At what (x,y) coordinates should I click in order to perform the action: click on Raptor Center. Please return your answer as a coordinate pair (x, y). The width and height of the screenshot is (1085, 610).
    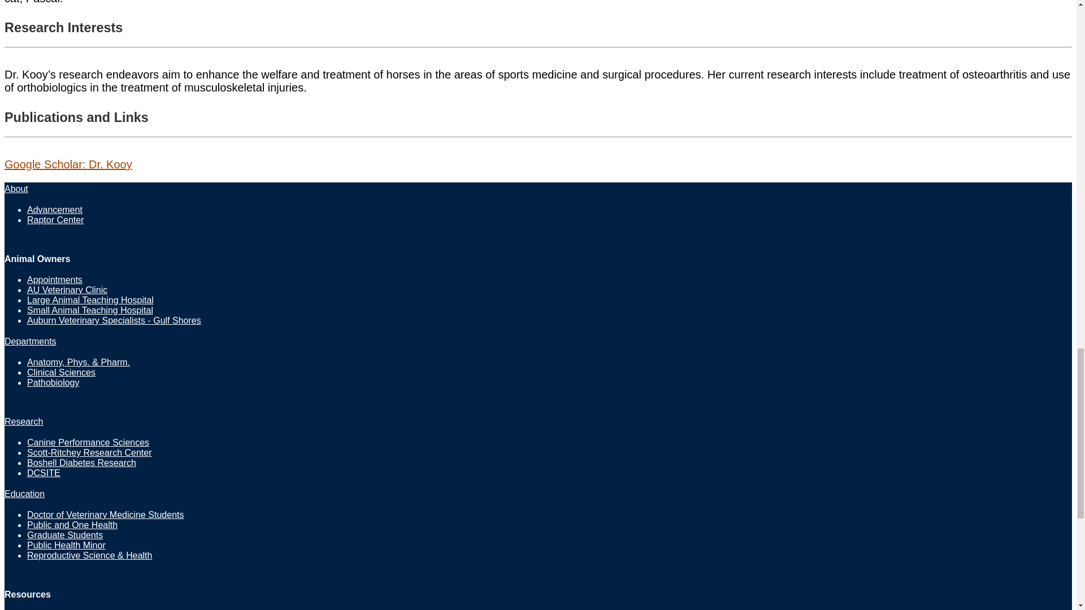
    Looking at the image, I should click on (55, 220).